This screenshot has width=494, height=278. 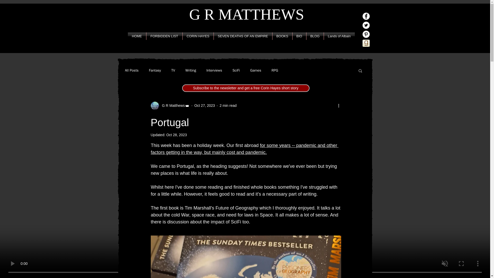 I want to click on 2 min read, so click(x=228, y=105).